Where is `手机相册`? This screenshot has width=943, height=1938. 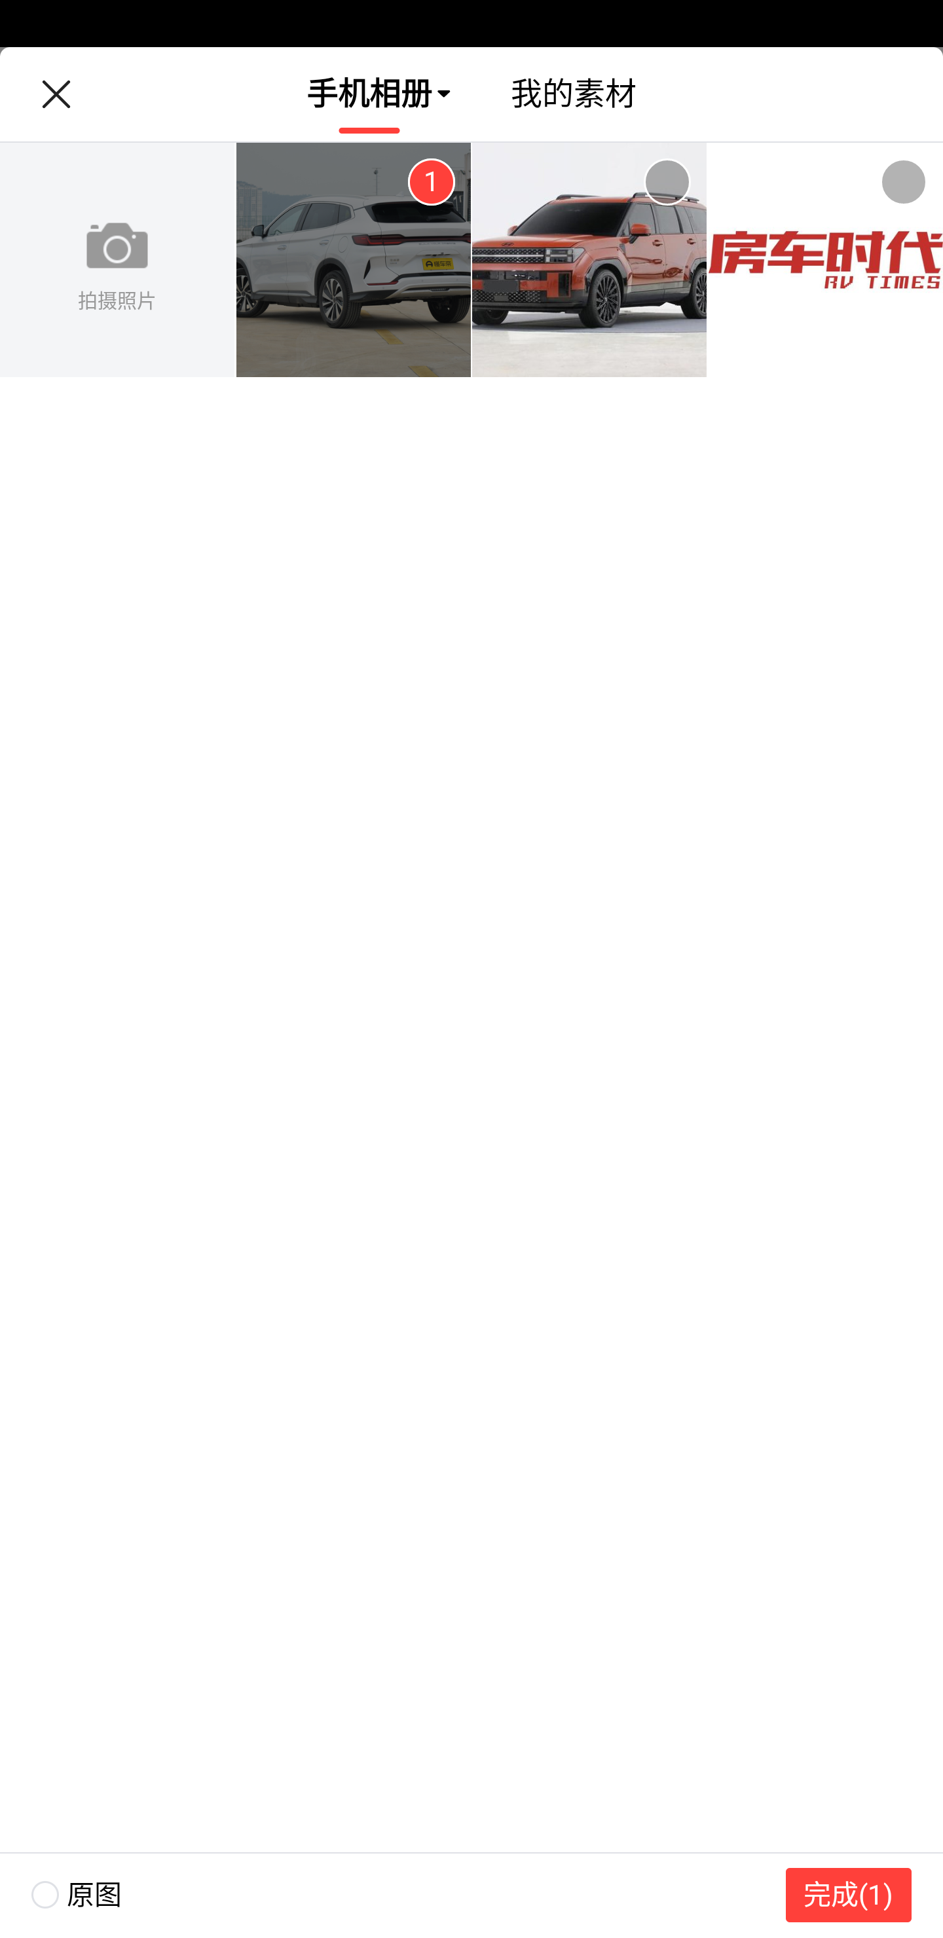
手机相册 is located at coordinates (369, 94).